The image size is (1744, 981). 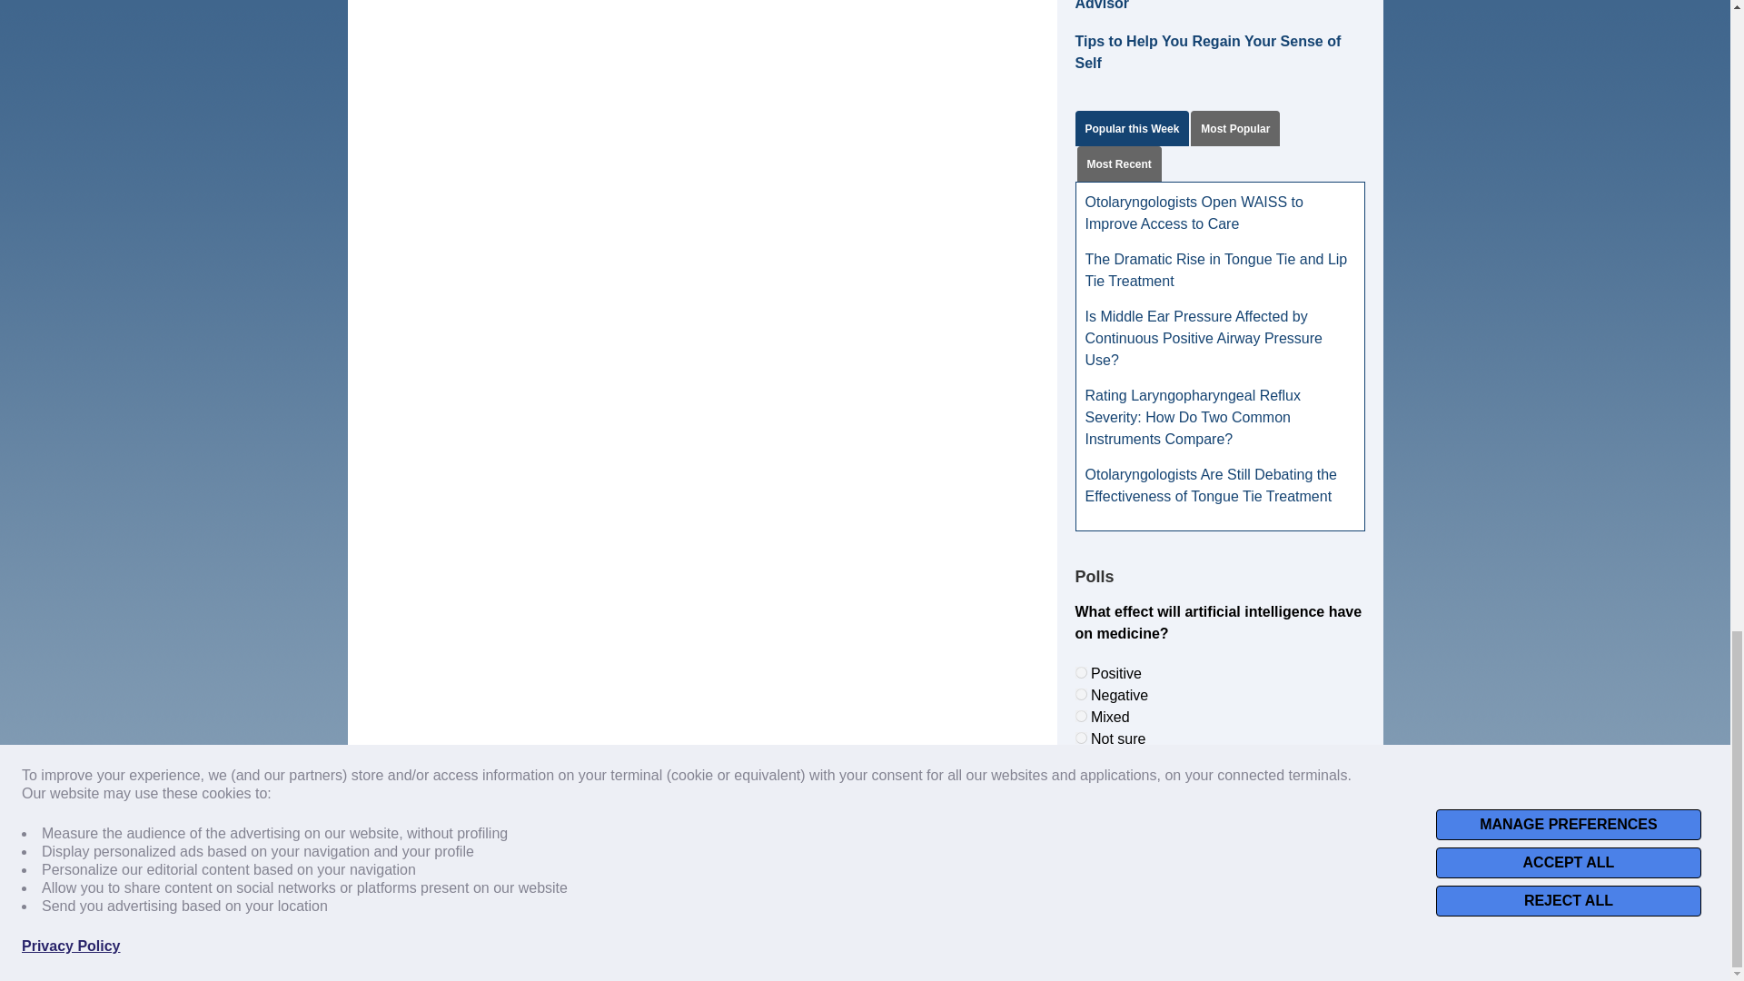 What do you see at coordinates (1081, 672) in the screenshot?
I see `304` at bounding box center [1081, 672].